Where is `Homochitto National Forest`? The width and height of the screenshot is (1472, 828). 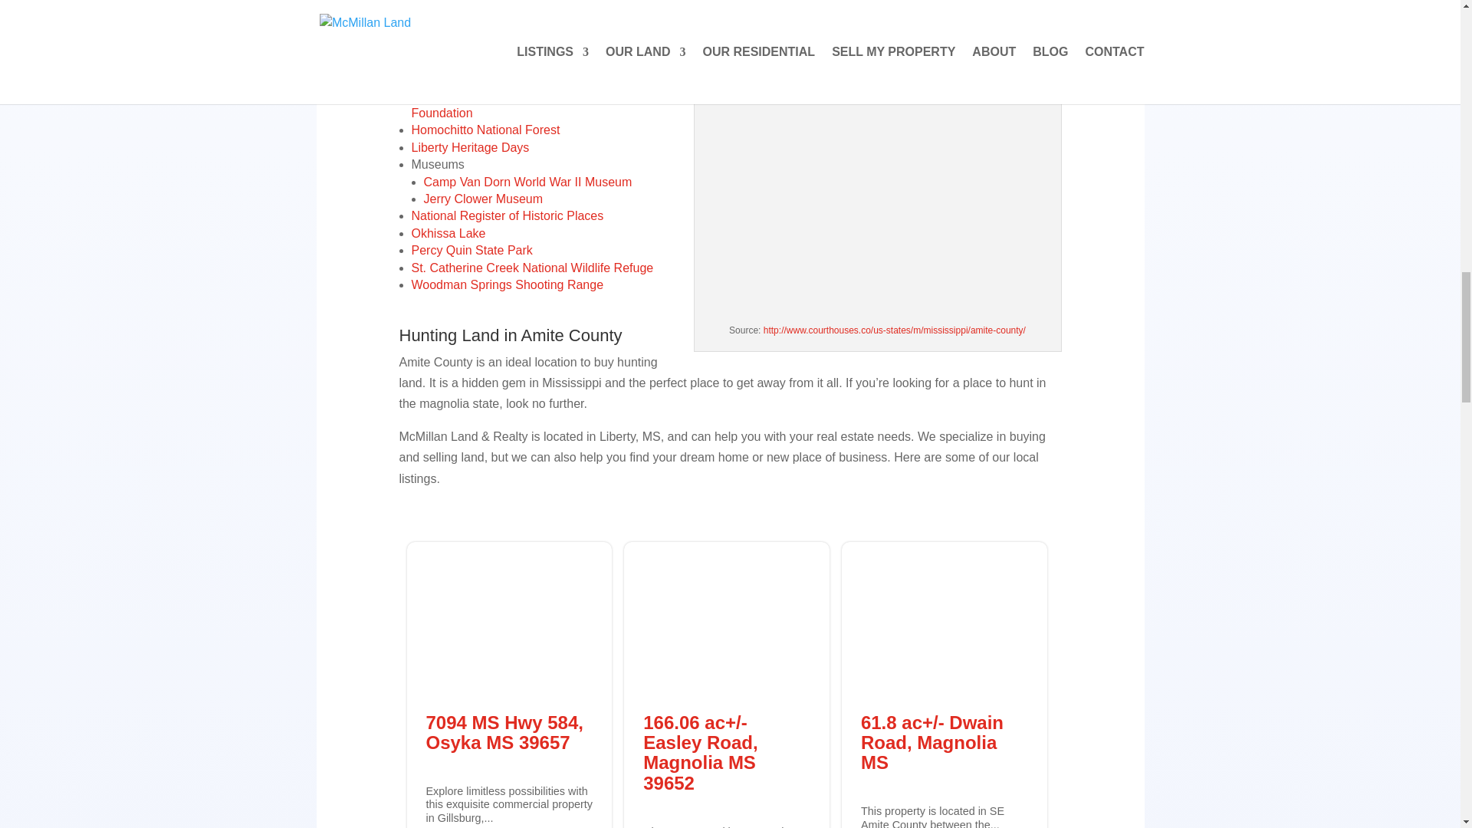
Homochitto National Forest is located at coordinates (485, 130).